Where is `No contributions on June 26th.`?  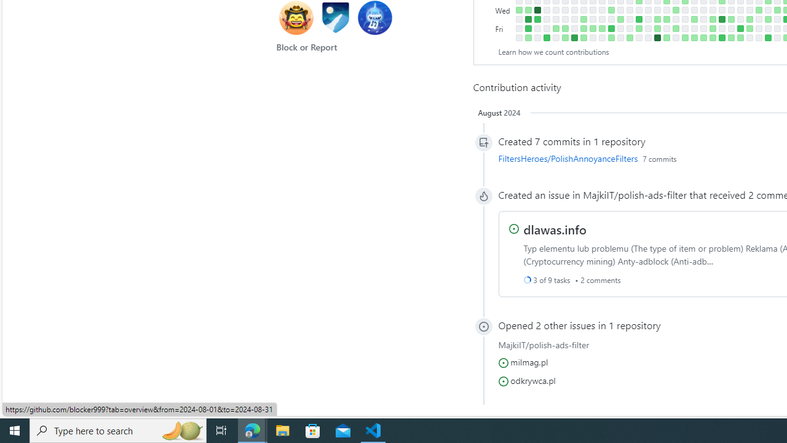
No contributions on June 26th. is located at coordinates (749, 10).